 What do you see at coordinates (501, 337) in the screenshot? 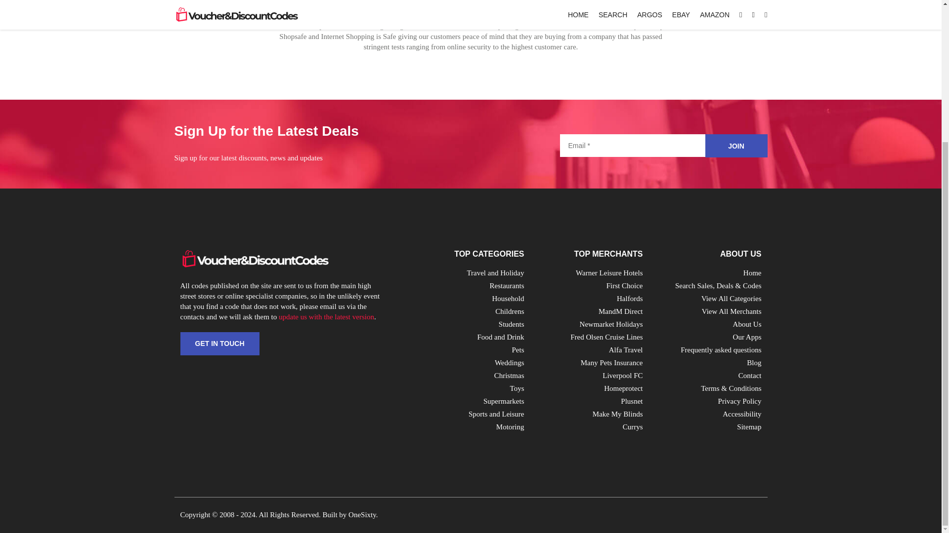
I see `Food and Drink` at bounding box center [501, 337].